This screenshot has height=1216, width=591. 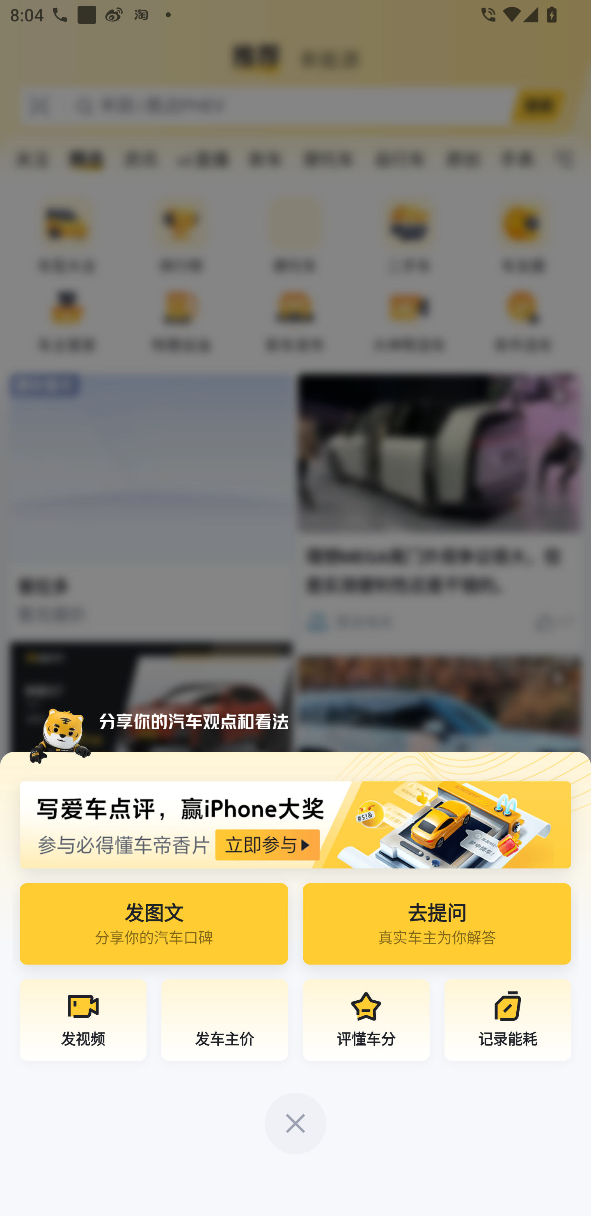 What do you see at coordinates (83, 1022) in the screenshot?
I see `发视频` at bounding box center [83, 1022].